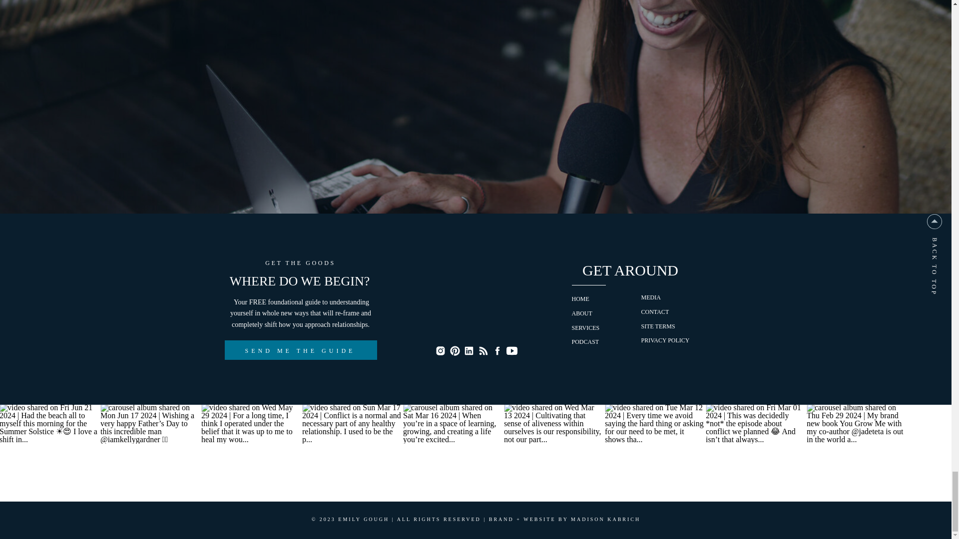 This screenshot has height=539, width=959. I want to click on ABOUT, so click(581, 313).